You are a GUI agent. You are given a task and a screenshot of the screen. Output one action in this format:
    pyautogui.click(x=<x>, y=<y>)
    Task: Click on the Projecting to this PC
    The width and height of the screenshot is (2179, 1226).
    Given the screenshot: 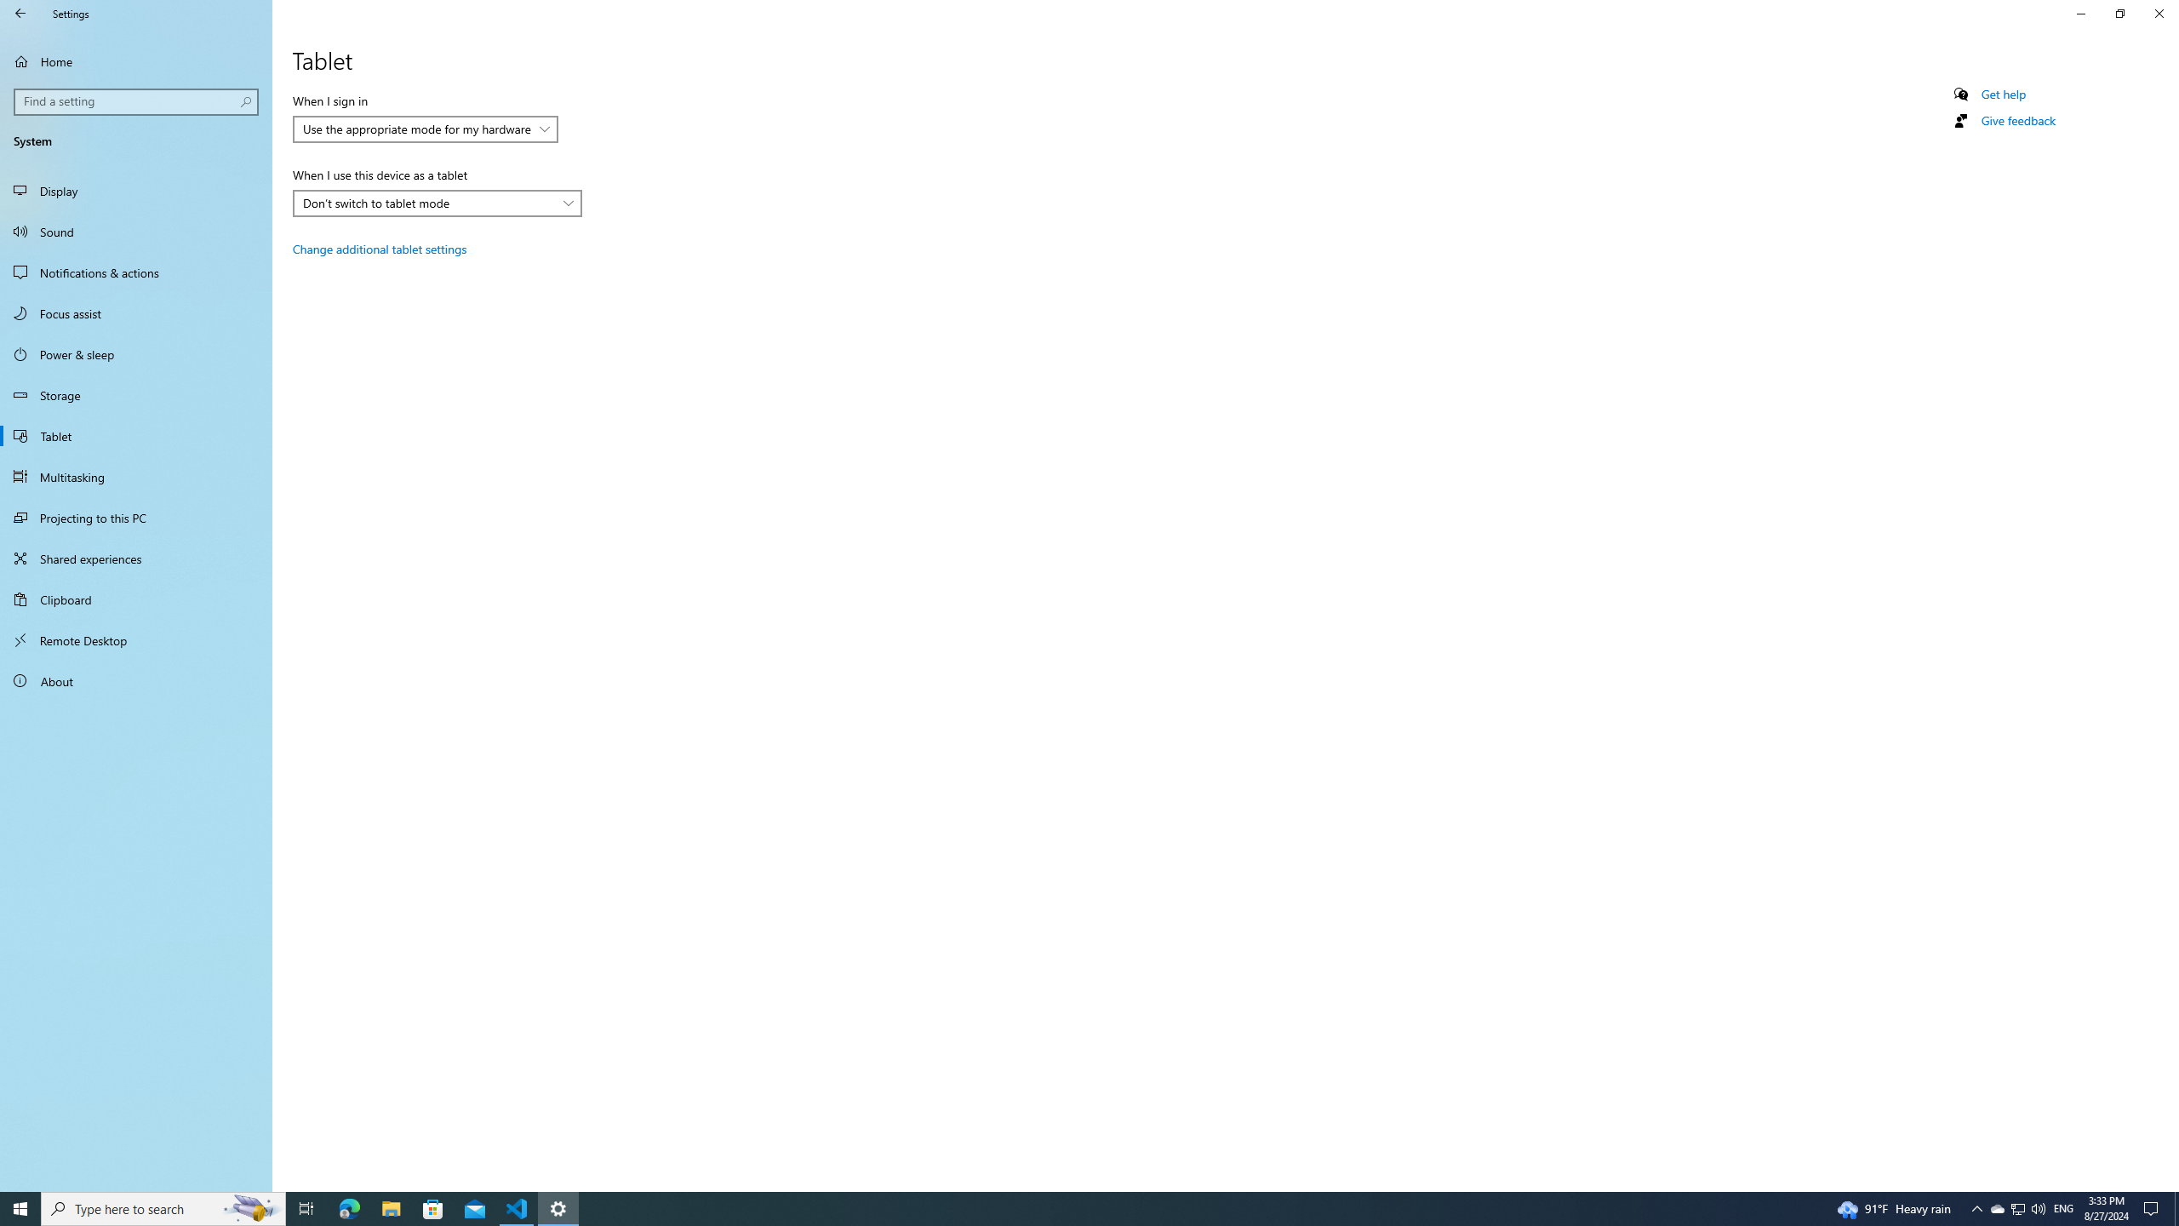 What is the action you would take?
    pyautogui.click(x=136, y=518)
    